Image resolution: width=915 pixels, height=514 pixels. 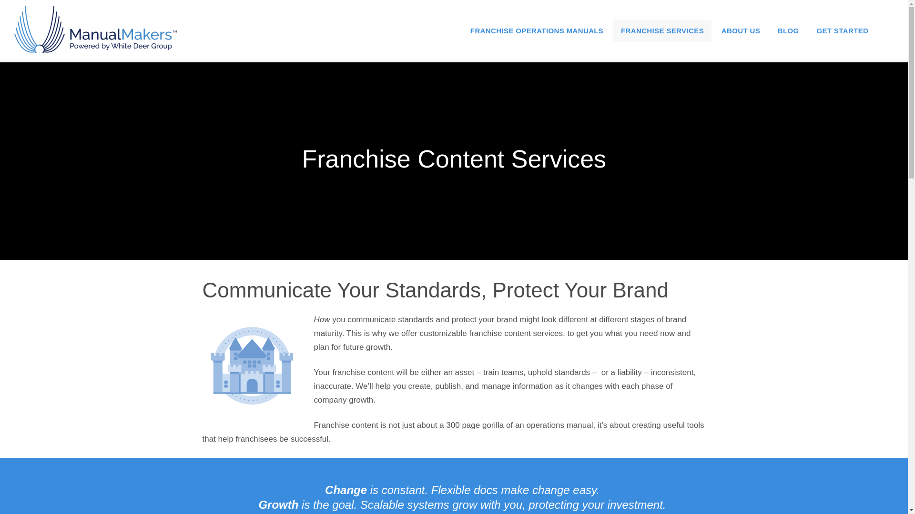 What do you see at coordinates (103, 30) in the screenshot?
I see `Manual Makers` at bounding box center [103, 30].